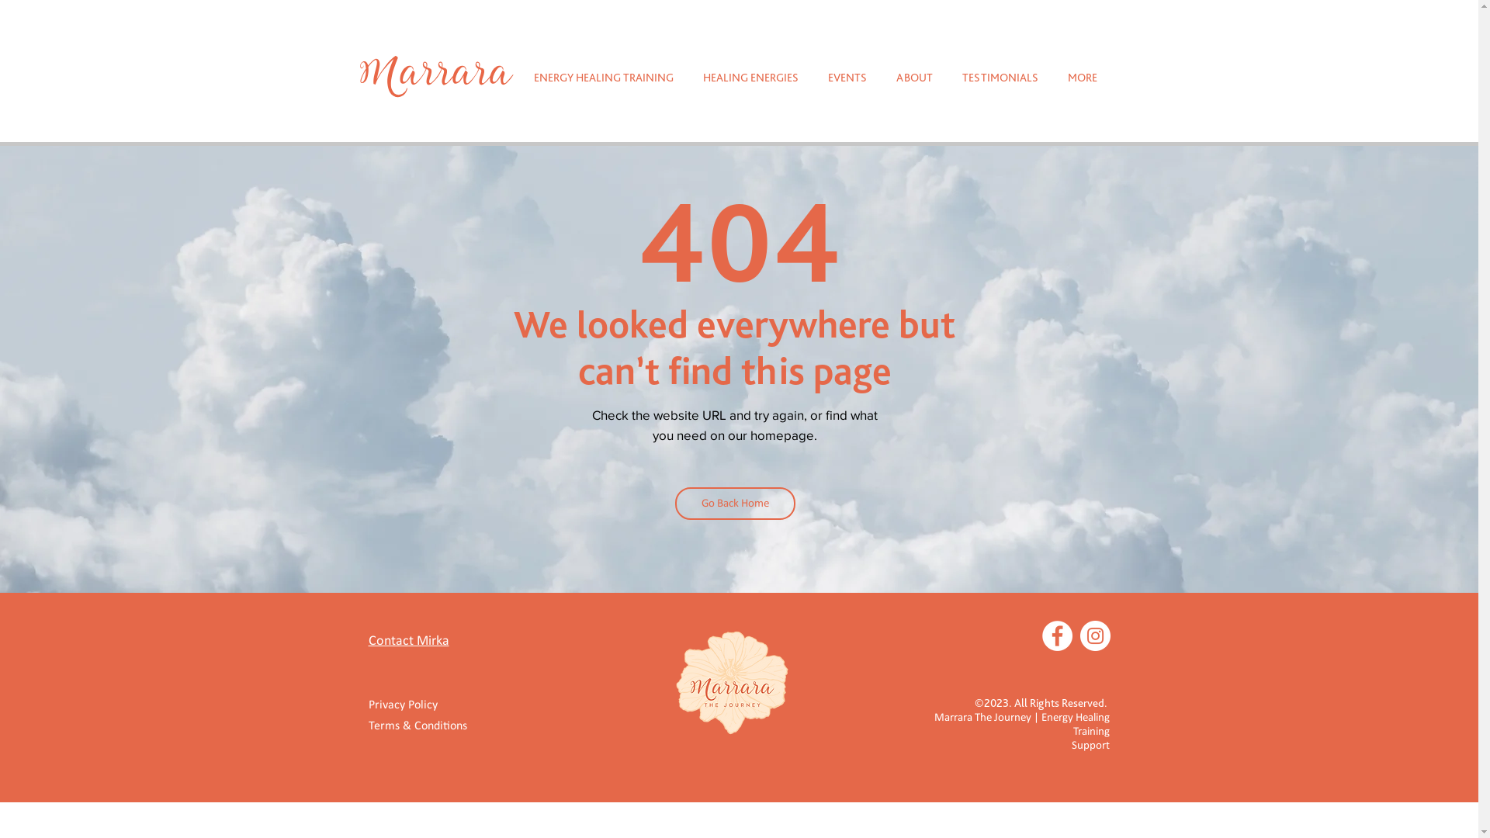 The height and width of the screenshot is (838, 1490). I want to click on EVENTS, so click(847, 78).